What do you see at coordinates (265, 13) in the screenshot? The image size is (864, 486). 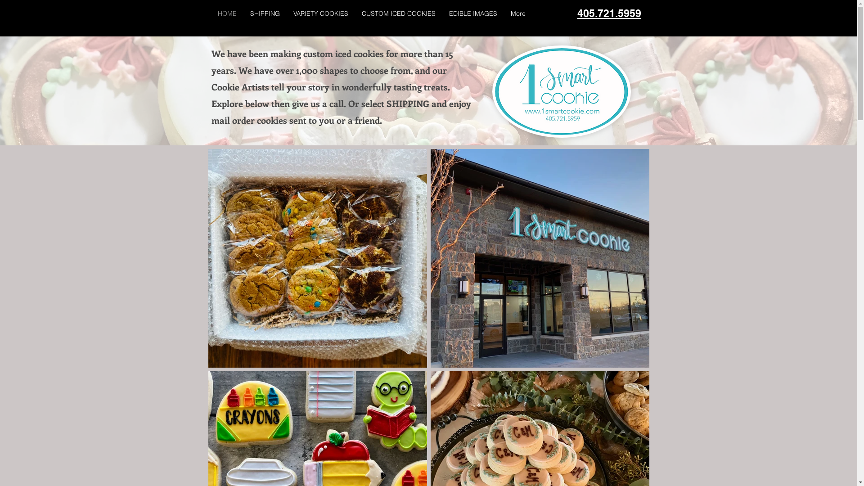 I see `SHIPPING` at bounding box center [265, 13].